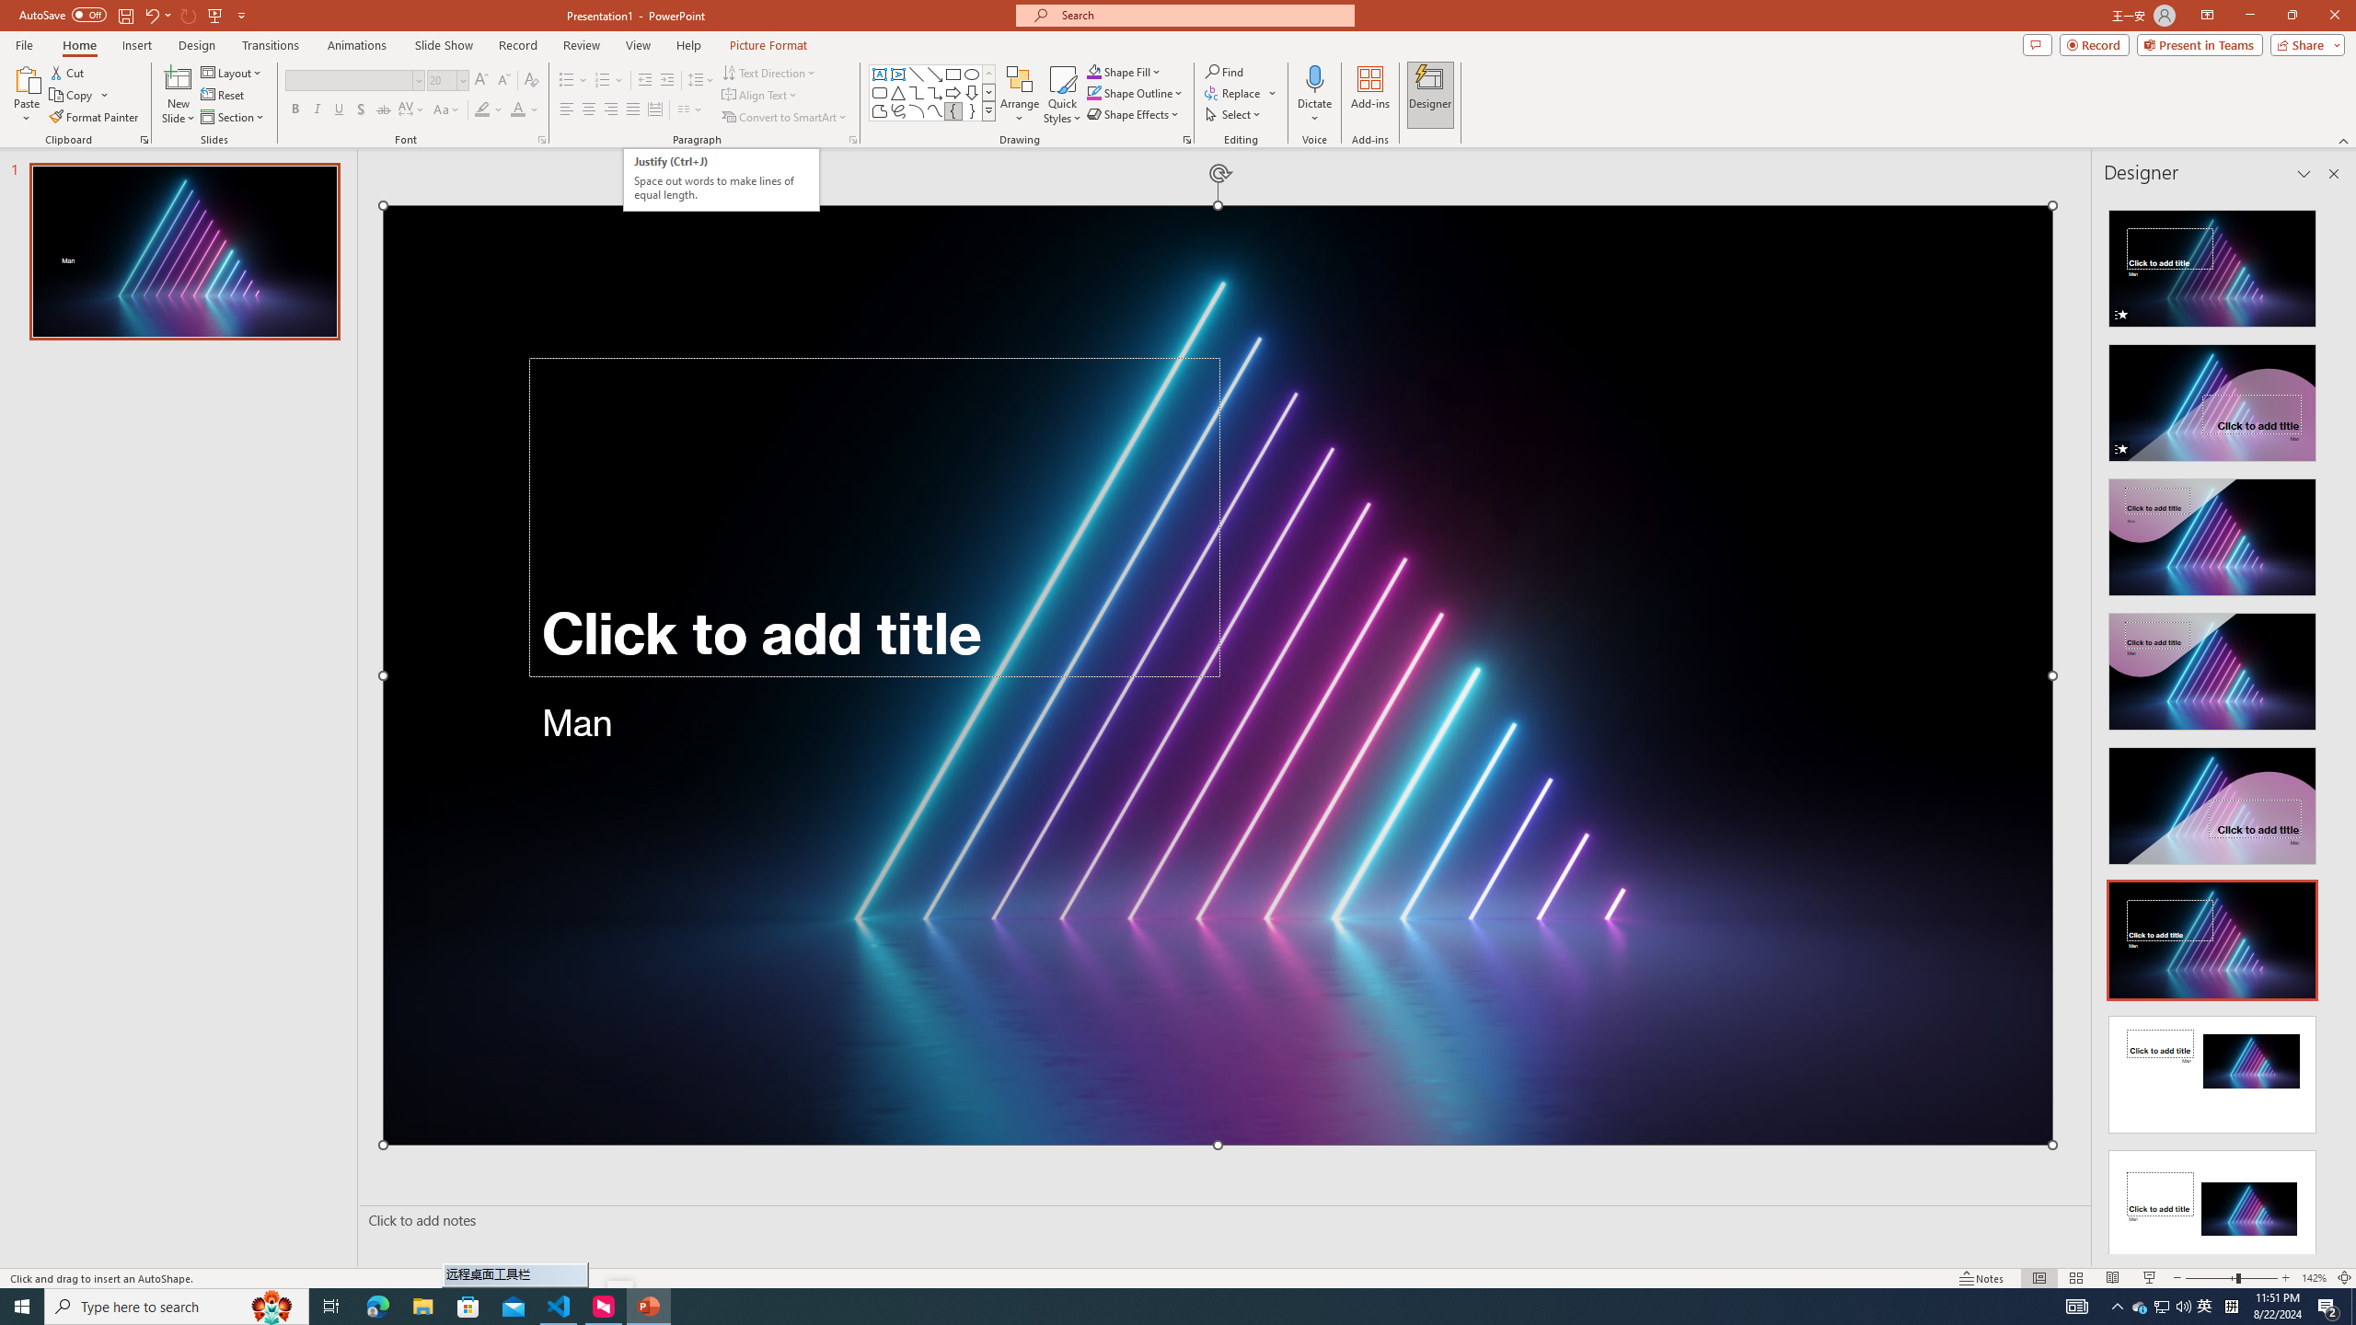 The width and height of the screenshot is (2356, 1325). Describe the element at coordinates (2212, 263) in the screenshot. I see `Recommended Design: Animation` at that location.